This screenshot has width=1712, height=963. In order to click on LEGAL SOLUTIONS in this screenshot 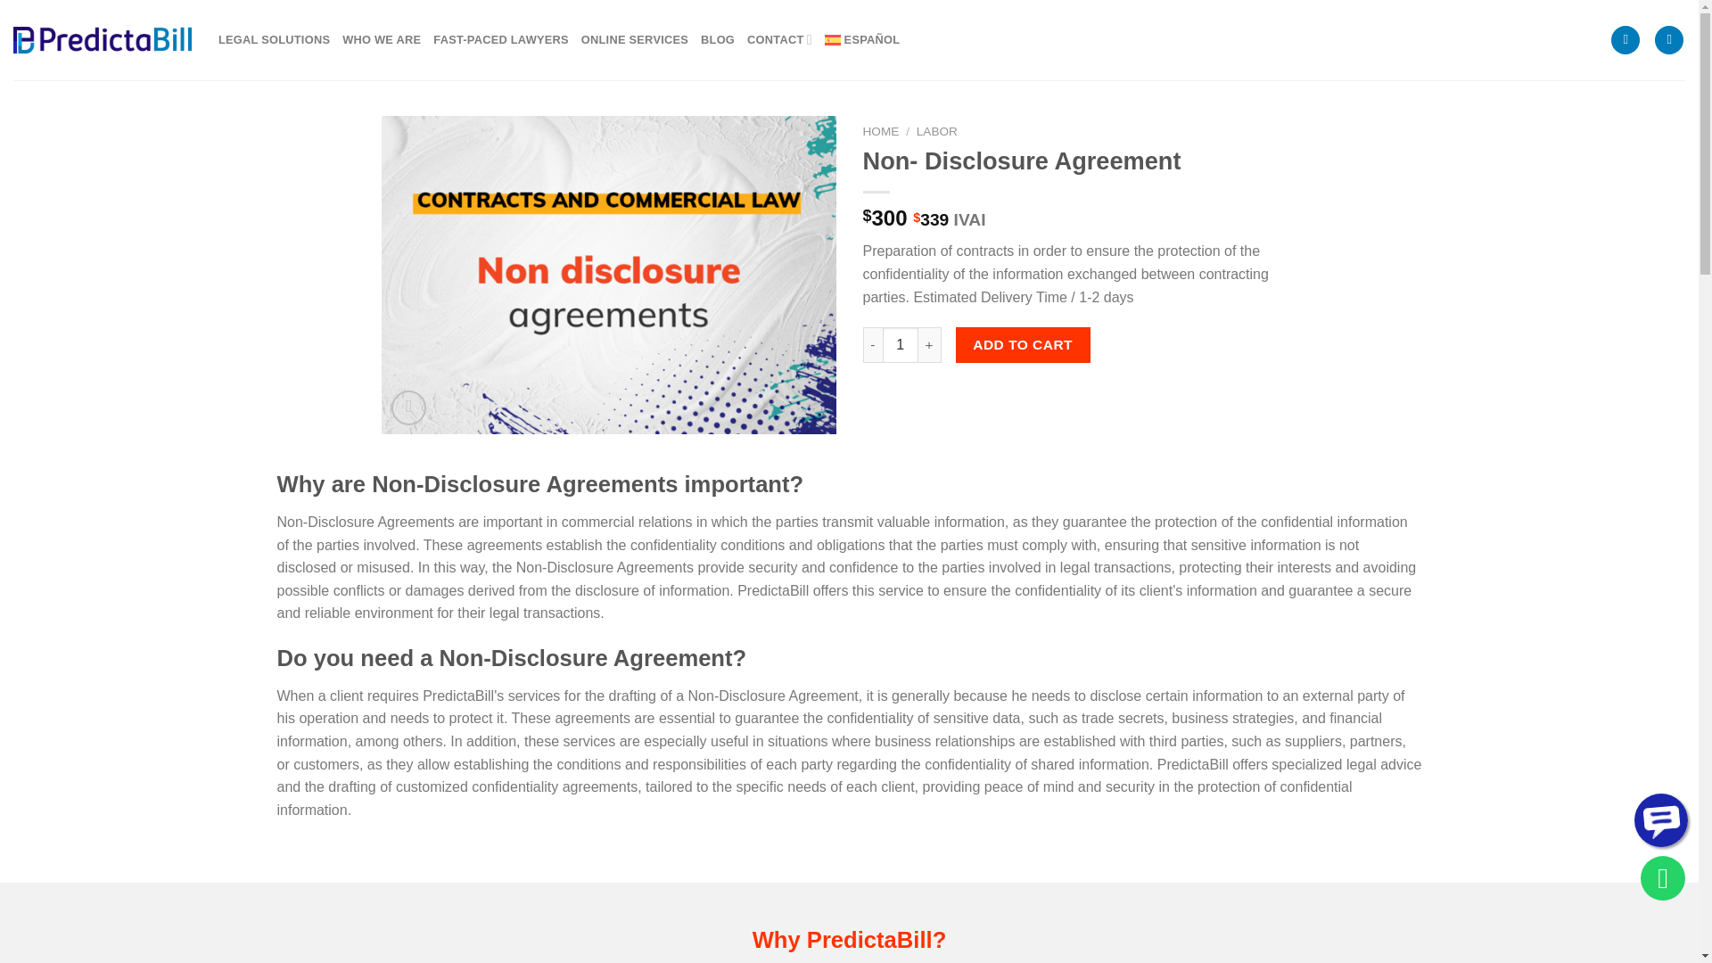, I will do `click(275, 39)`.